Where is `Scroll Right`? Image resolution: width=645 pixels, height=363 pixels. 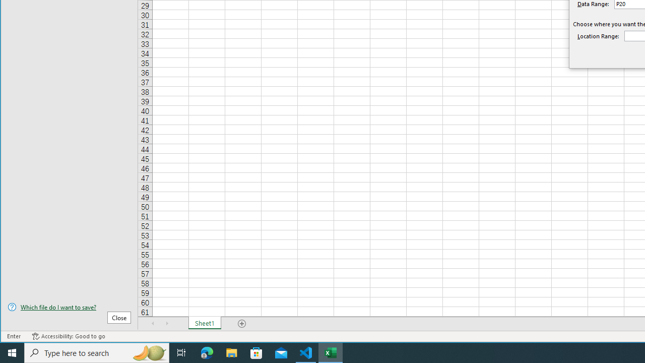
Scroll Right is located at coordinates (167, 323).